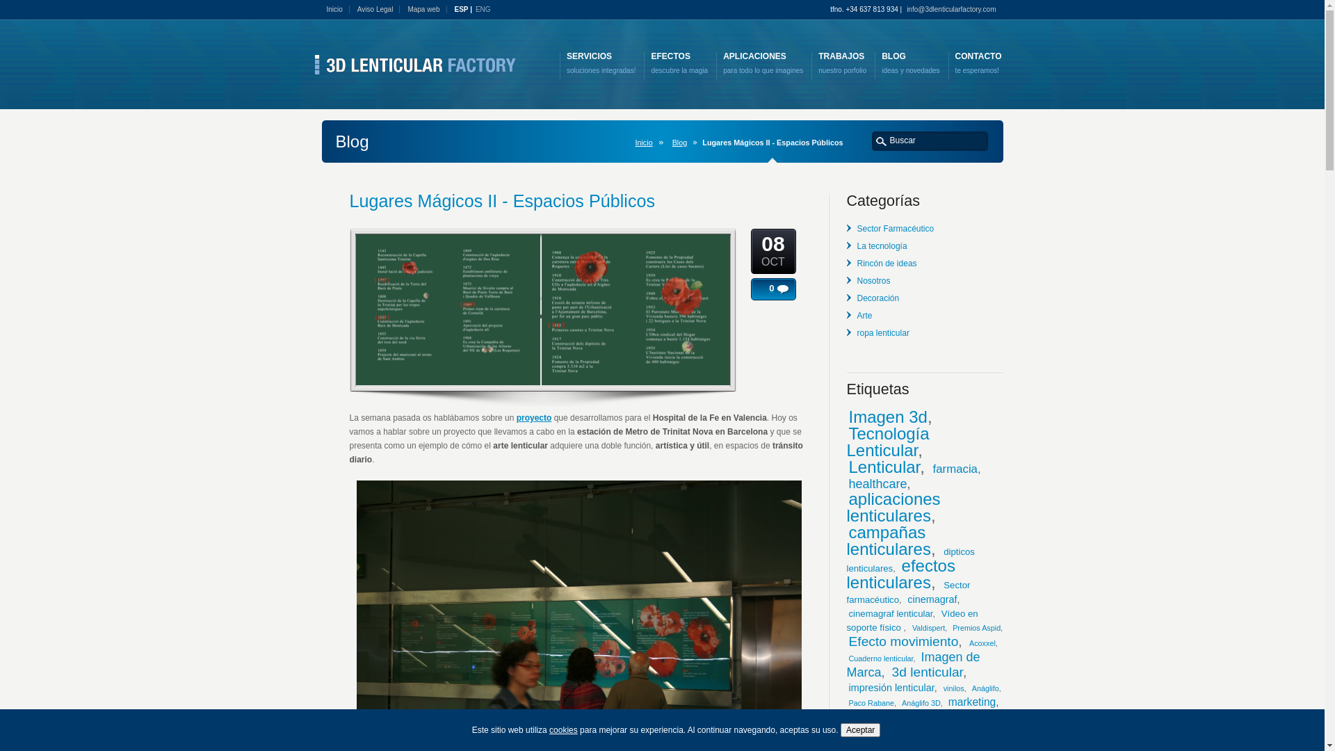  What do you see at coordinates (955, 10) in the screenshot?
I see `info@3dlenticularfactory.com` at bounding box center [955, 10].